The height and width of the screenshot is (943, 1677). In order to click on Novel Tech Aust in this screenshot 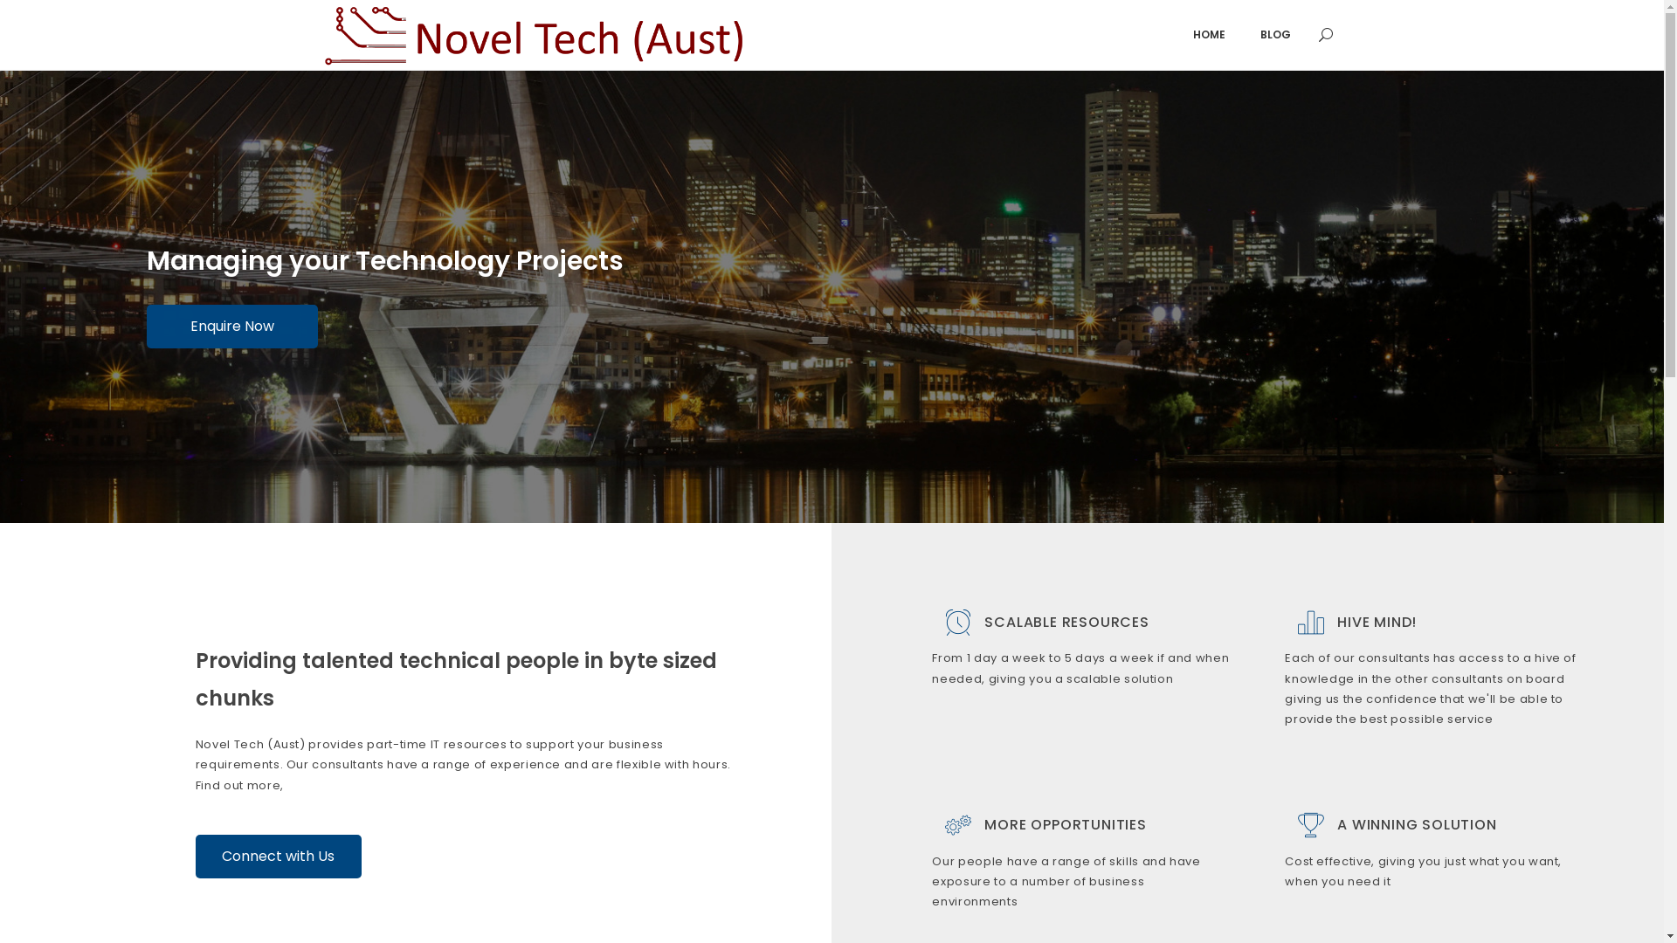, I will do `click(535, 35)`.